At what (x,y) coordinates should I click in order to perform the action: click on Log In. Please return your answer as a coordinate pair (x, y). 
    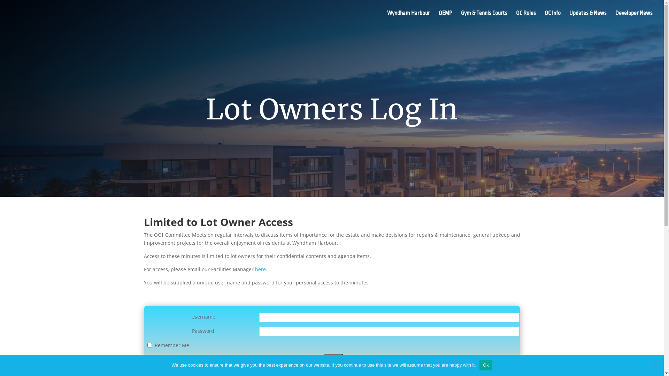
    Looking at the image, I should click on (333, 358).